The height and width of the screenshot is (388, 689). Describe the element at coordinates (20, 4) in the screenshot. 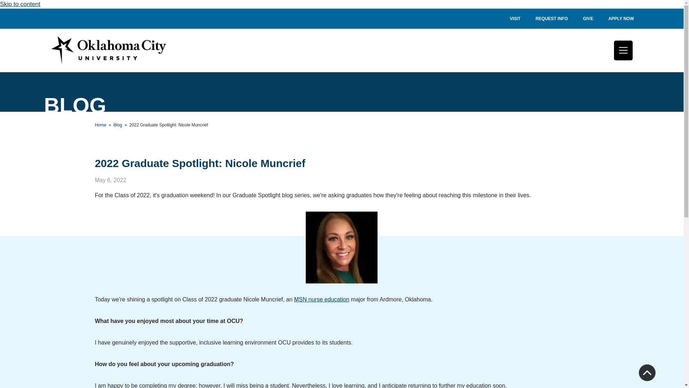

I see `Skip to content` at that location.